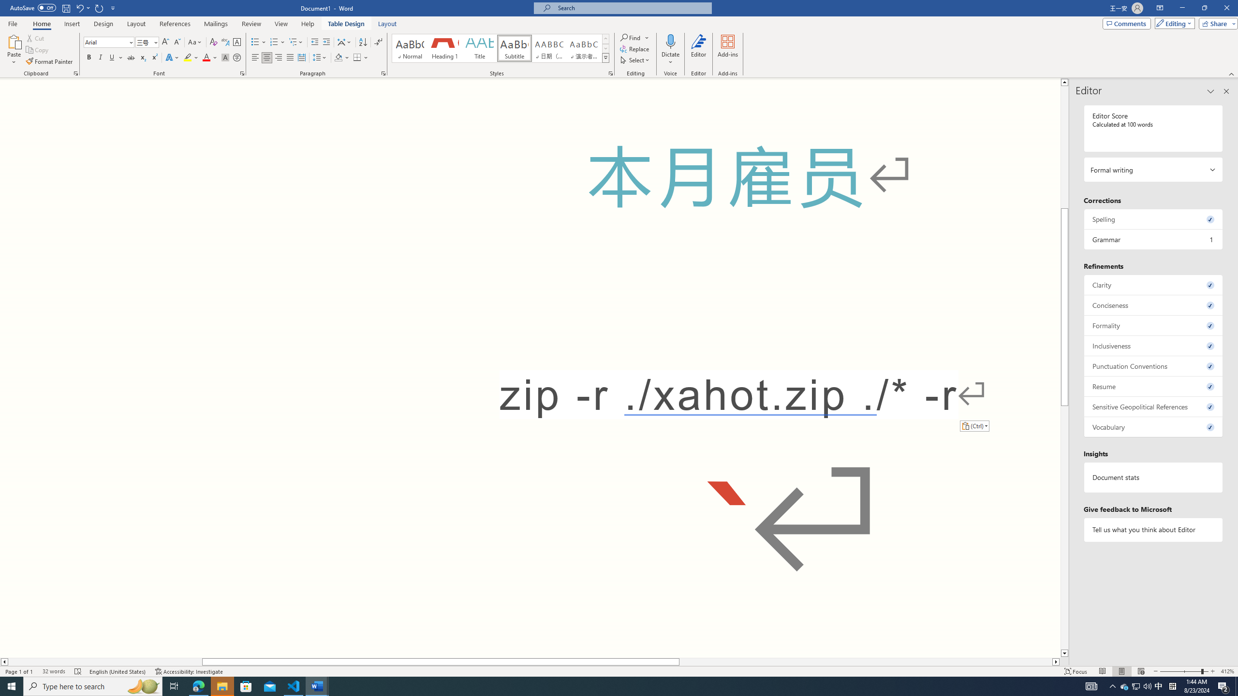 This screenshot has height=696, width=1238. Describe the element at coordinates (101, 58) in the screenshot. I see `Italic` at that location.